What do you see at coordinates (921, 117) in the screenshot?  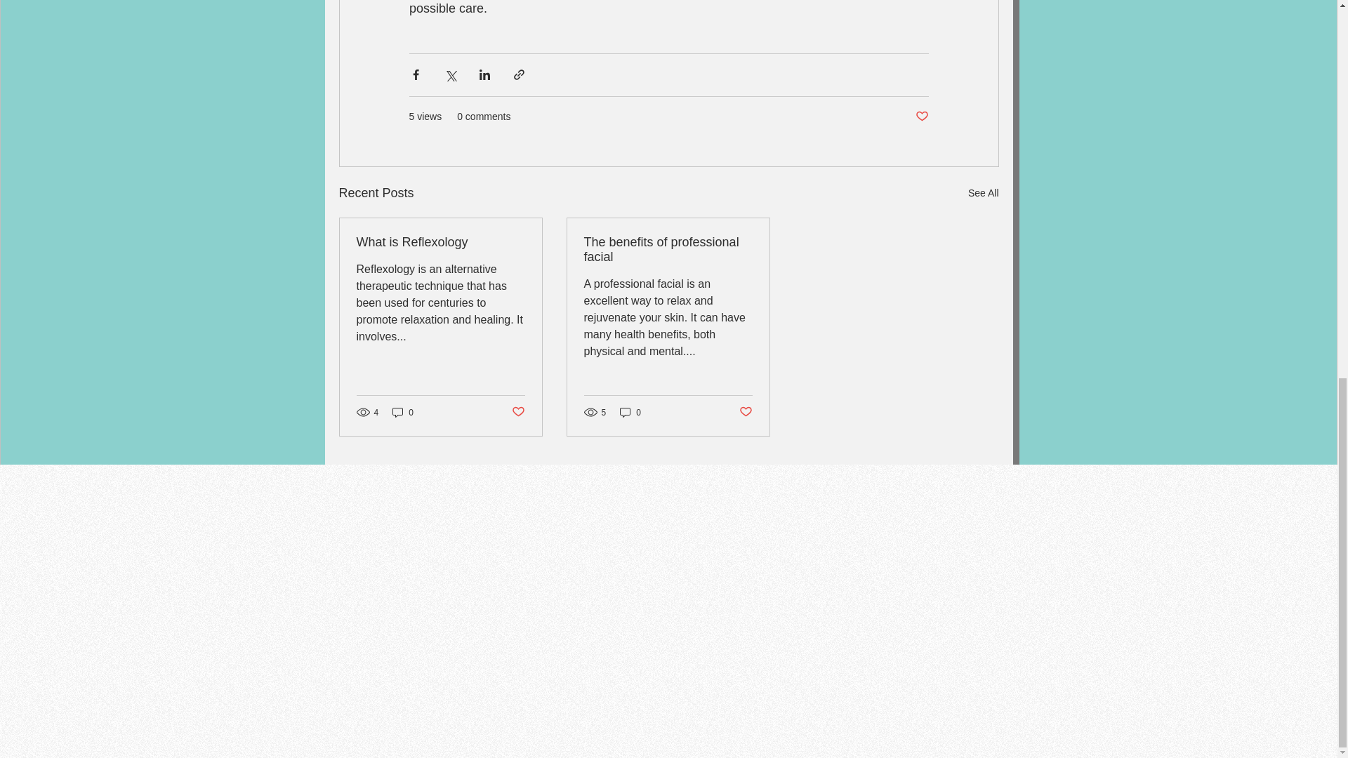 I see `Post not marked as liked` at bounding box center [921, 117].